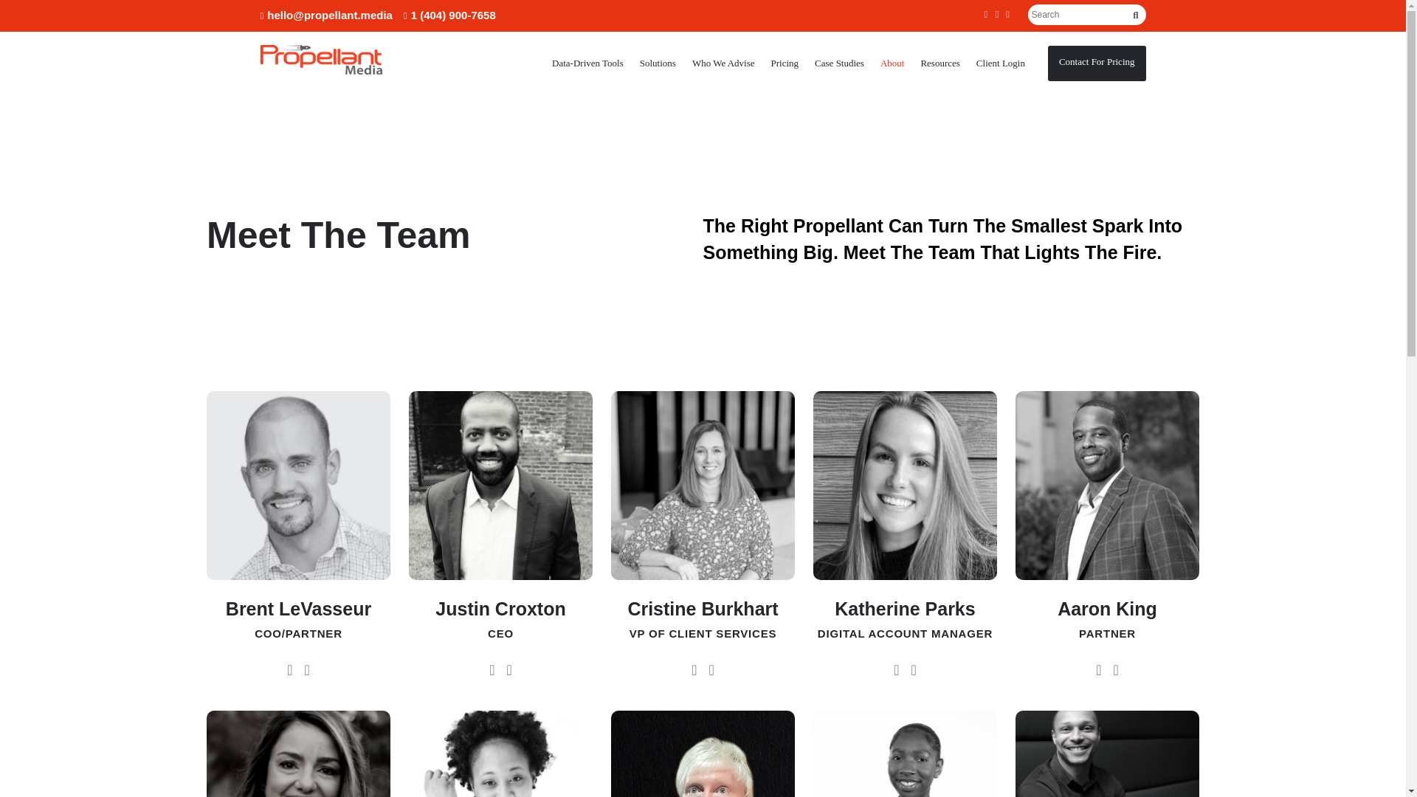  Describe the element at coordinates (658, 62) in the screenshot. I see `Solutions` at that location.